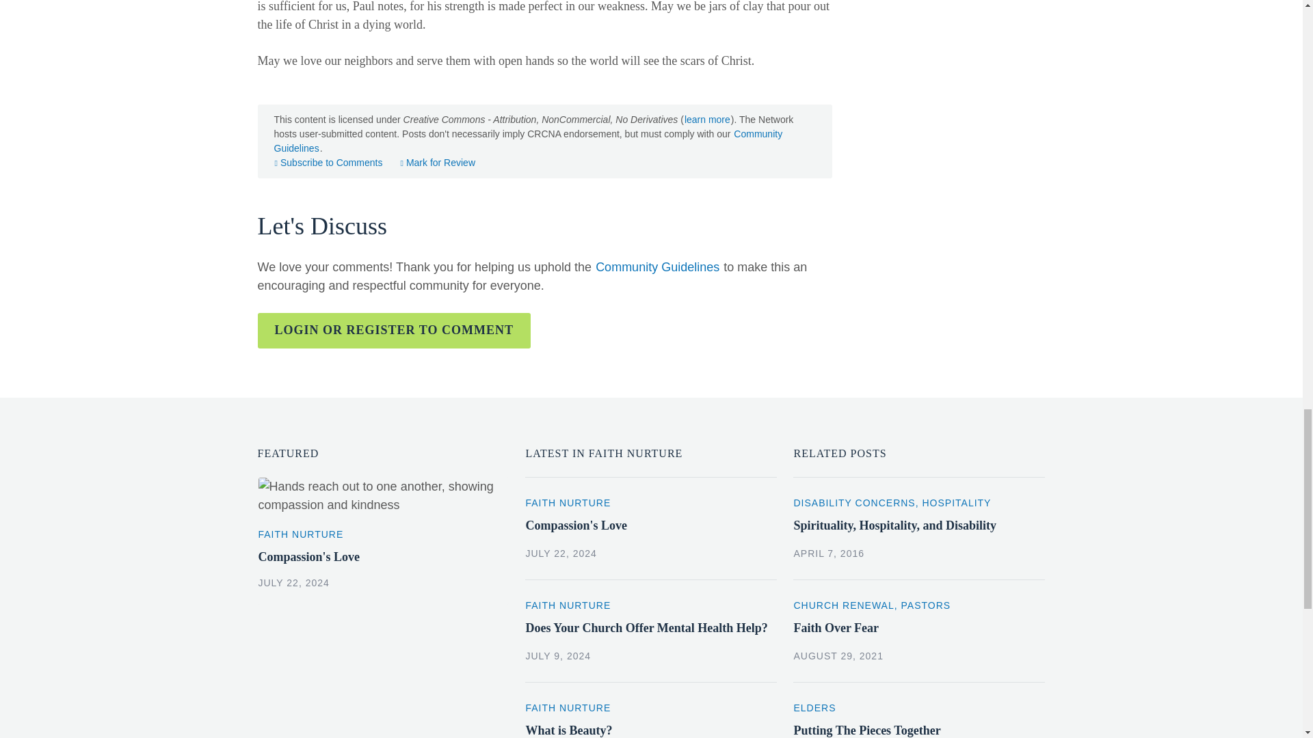 Image resolution: width=1313 pixels, height=738 pixels. I want to click on Community Guidelines, so click(437, 163).